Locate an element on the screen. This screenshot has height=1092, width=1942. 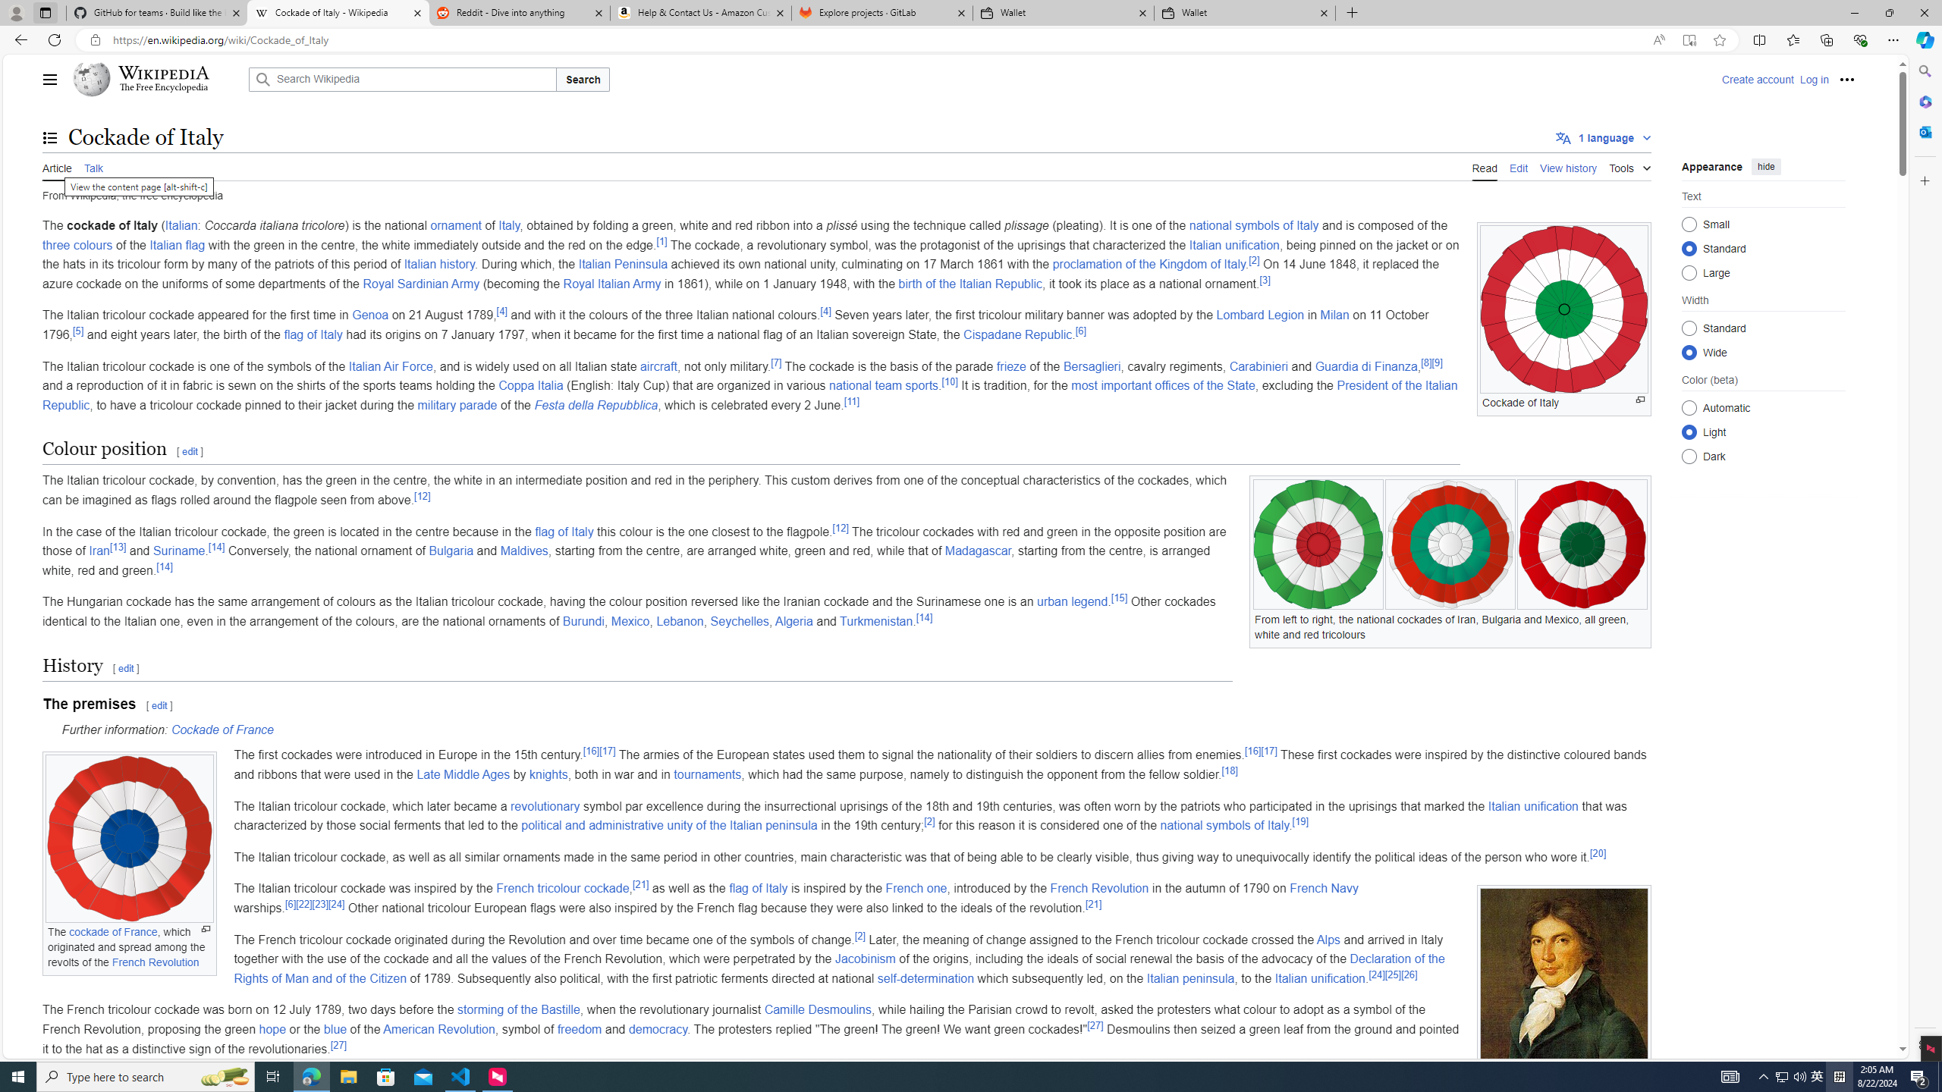
Royal Italian Army is located at coordinates (612, 284).